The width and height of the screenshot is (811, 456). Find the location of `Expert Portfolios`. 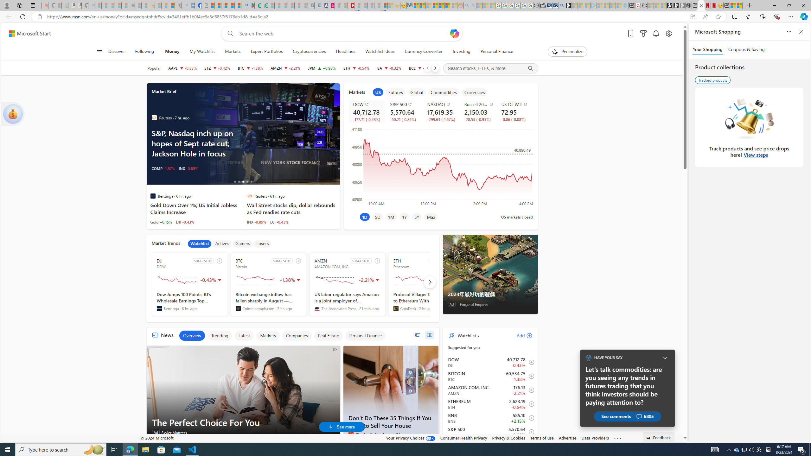

Expert Portfolios is located at coordinates (435, 5).